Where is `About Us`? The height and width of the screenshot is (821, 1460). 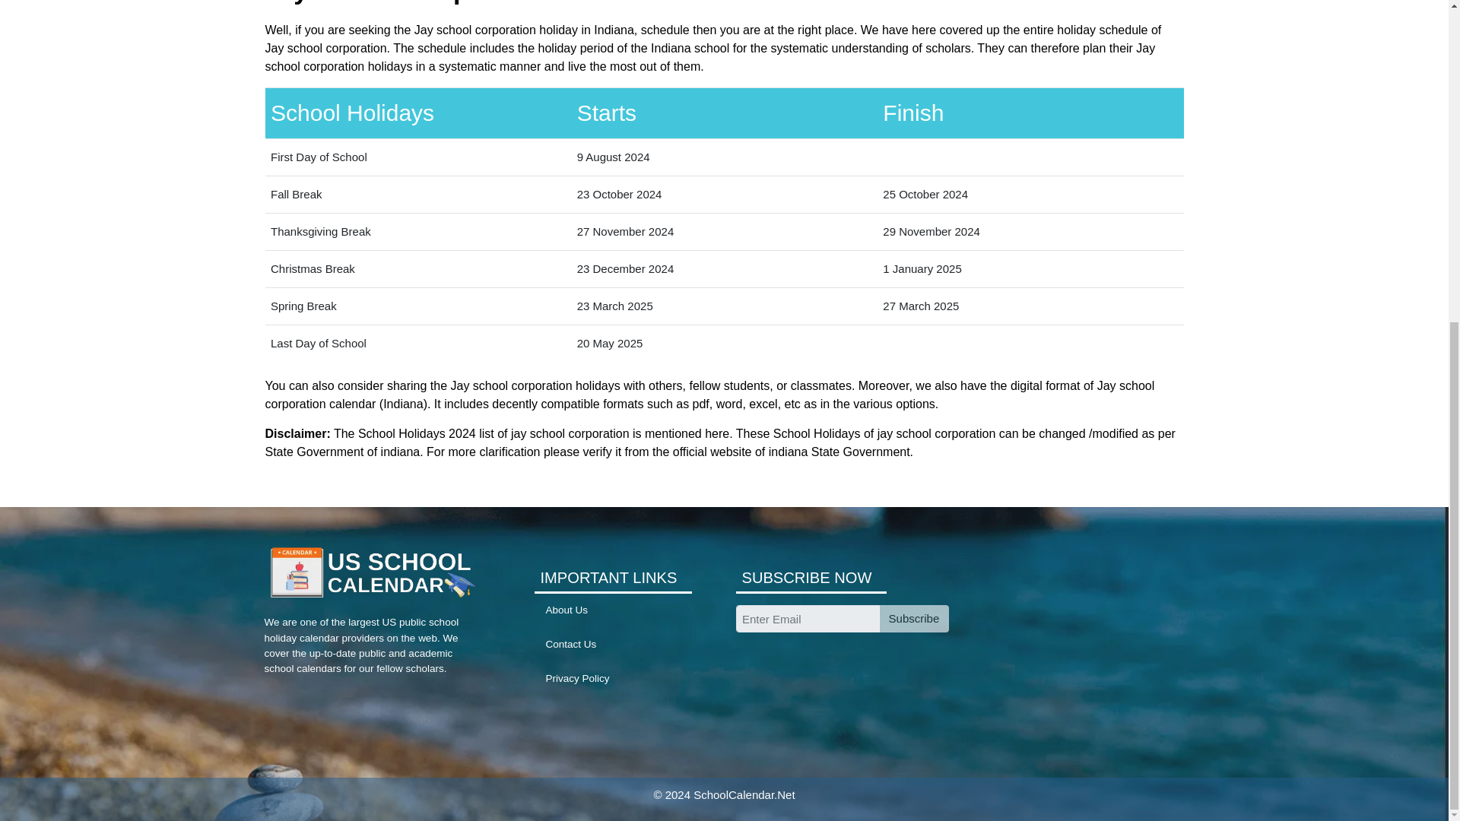
About Us is located at coordinates (567, 610).